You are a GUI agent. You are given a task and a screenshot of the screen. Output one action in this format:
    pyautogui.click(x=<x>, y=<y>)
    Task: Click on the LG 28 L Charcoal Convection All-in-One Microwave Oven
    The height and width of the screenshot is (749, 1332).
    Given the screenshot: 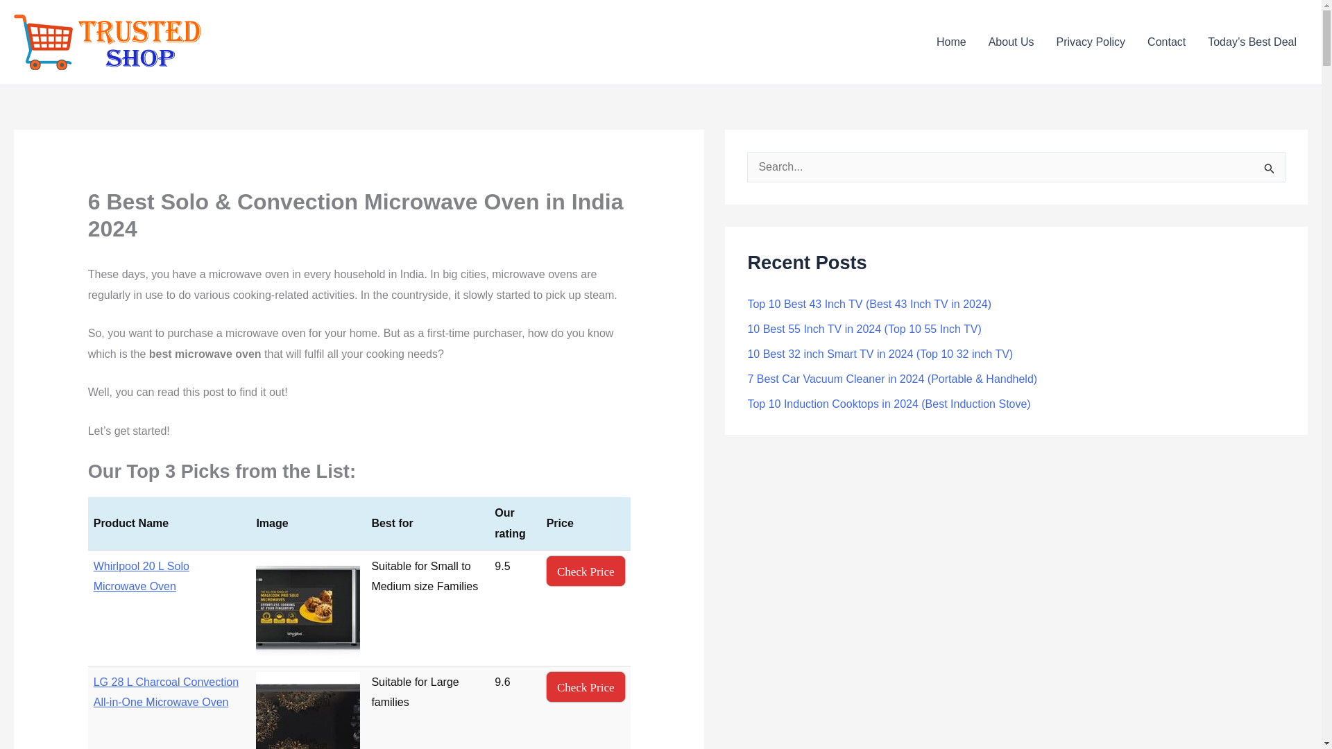 What is the action you would take?
    pyautogui.click(x=165, y=692)
    